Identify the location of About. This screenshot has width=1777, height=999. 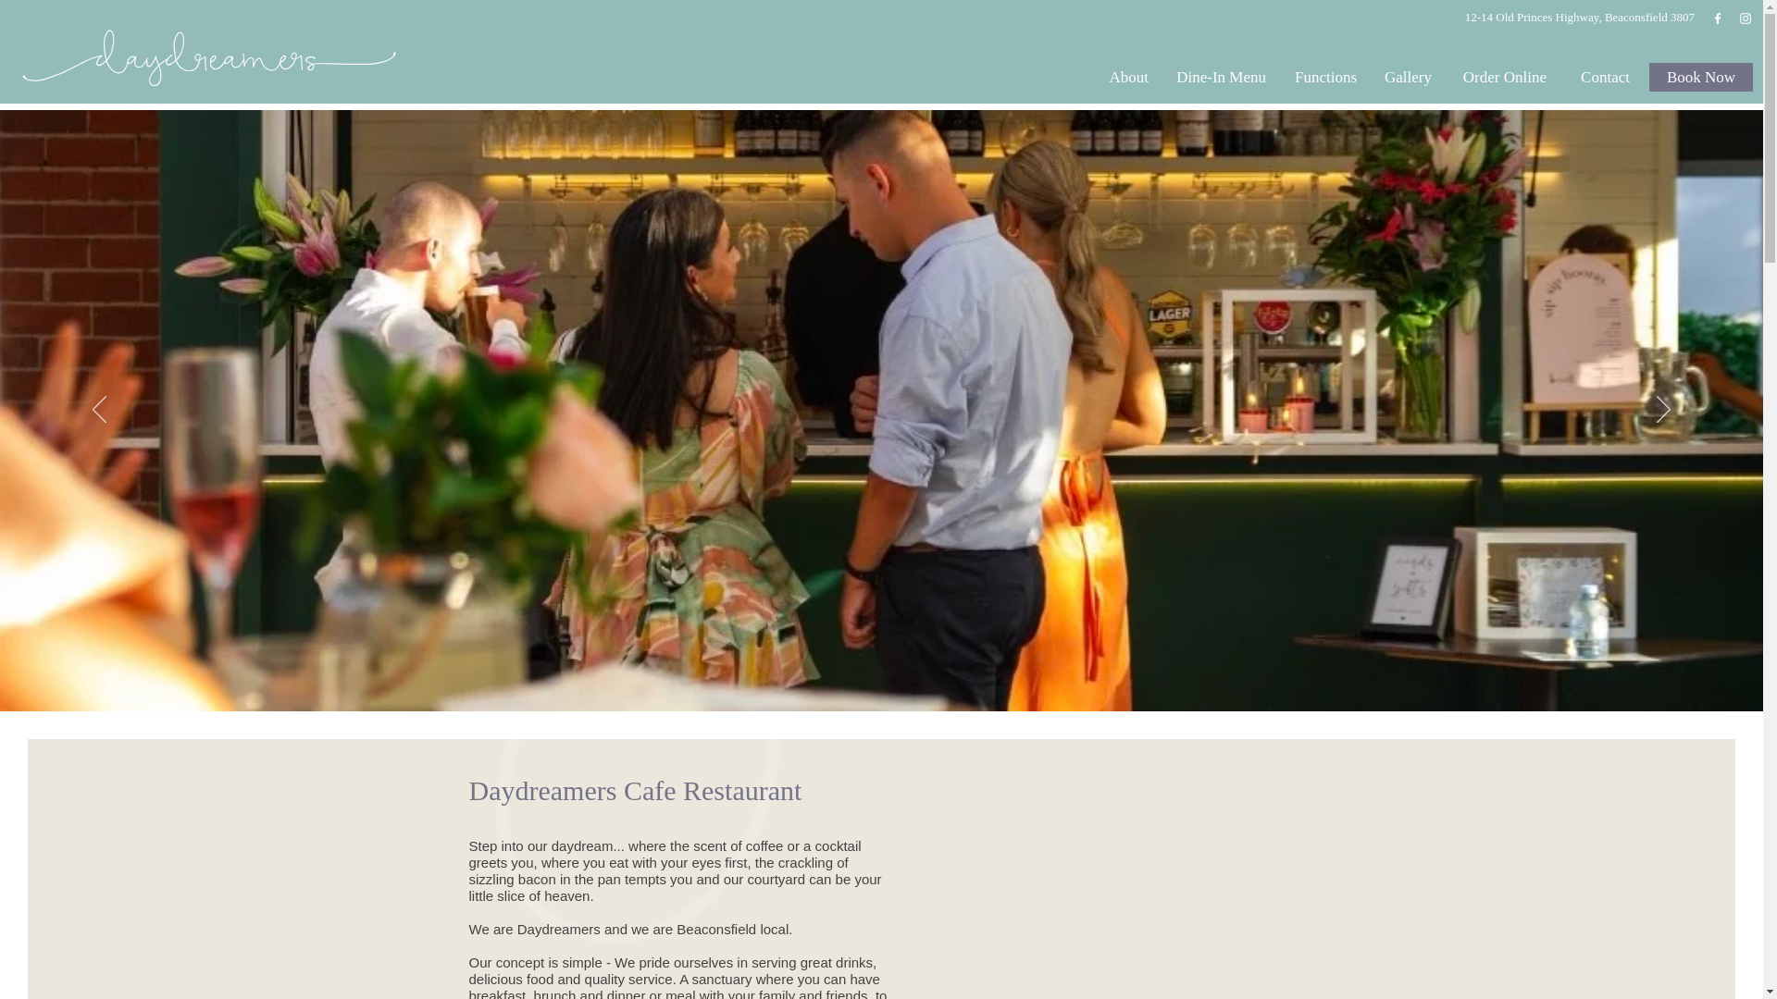
(1127, 78).